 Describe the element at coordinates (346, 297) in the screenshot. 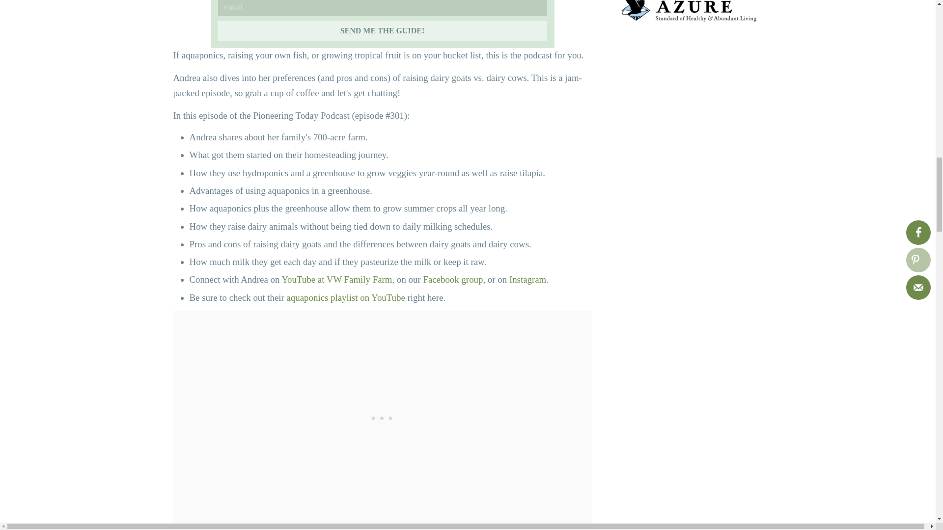

I see `aquaponics playlist on YouTube` at that location.